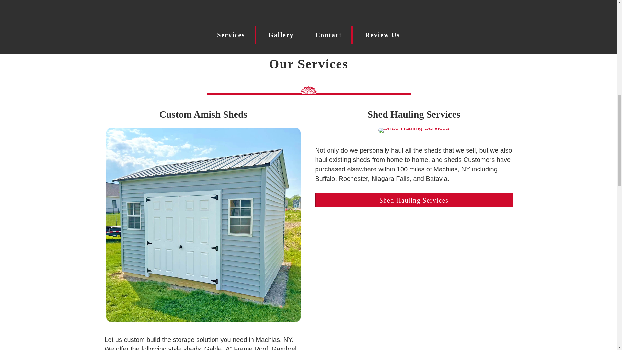  I want to click on Shed Hauling Services, so click(413, 130).